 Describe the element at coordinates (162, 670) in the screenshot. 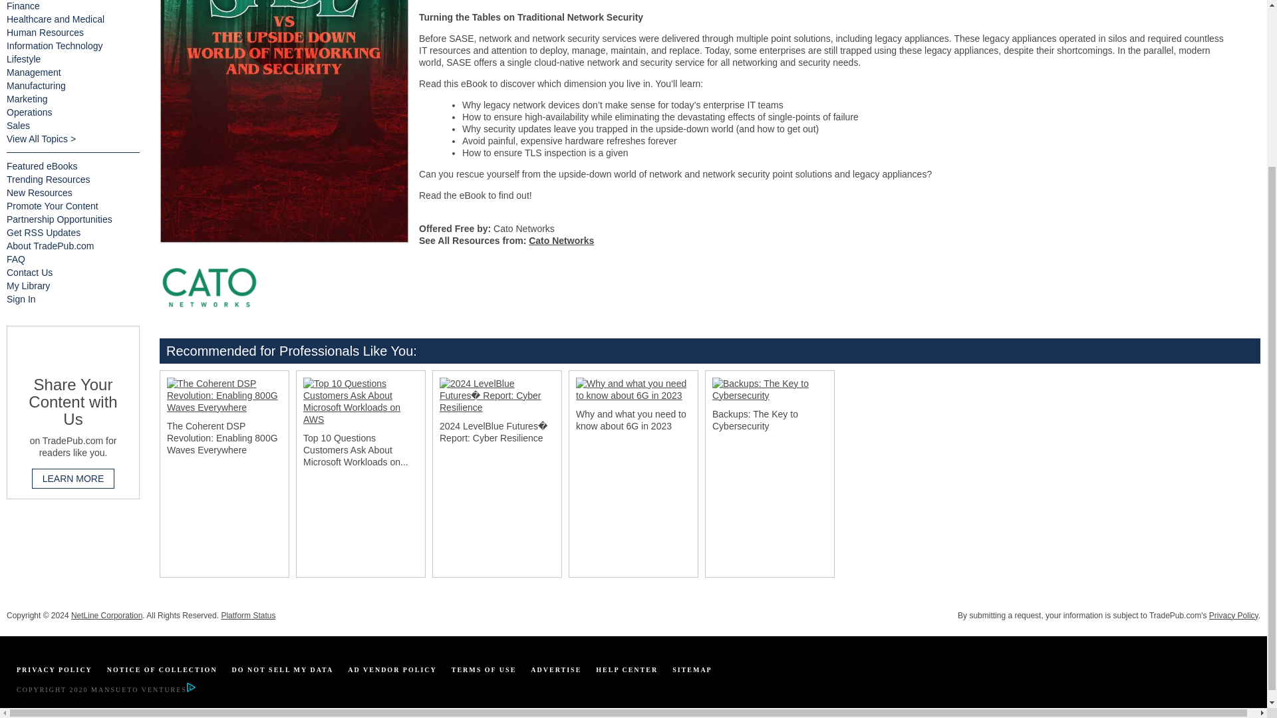

I see `Get more information about Notice of collection on Inc.com` at that location.